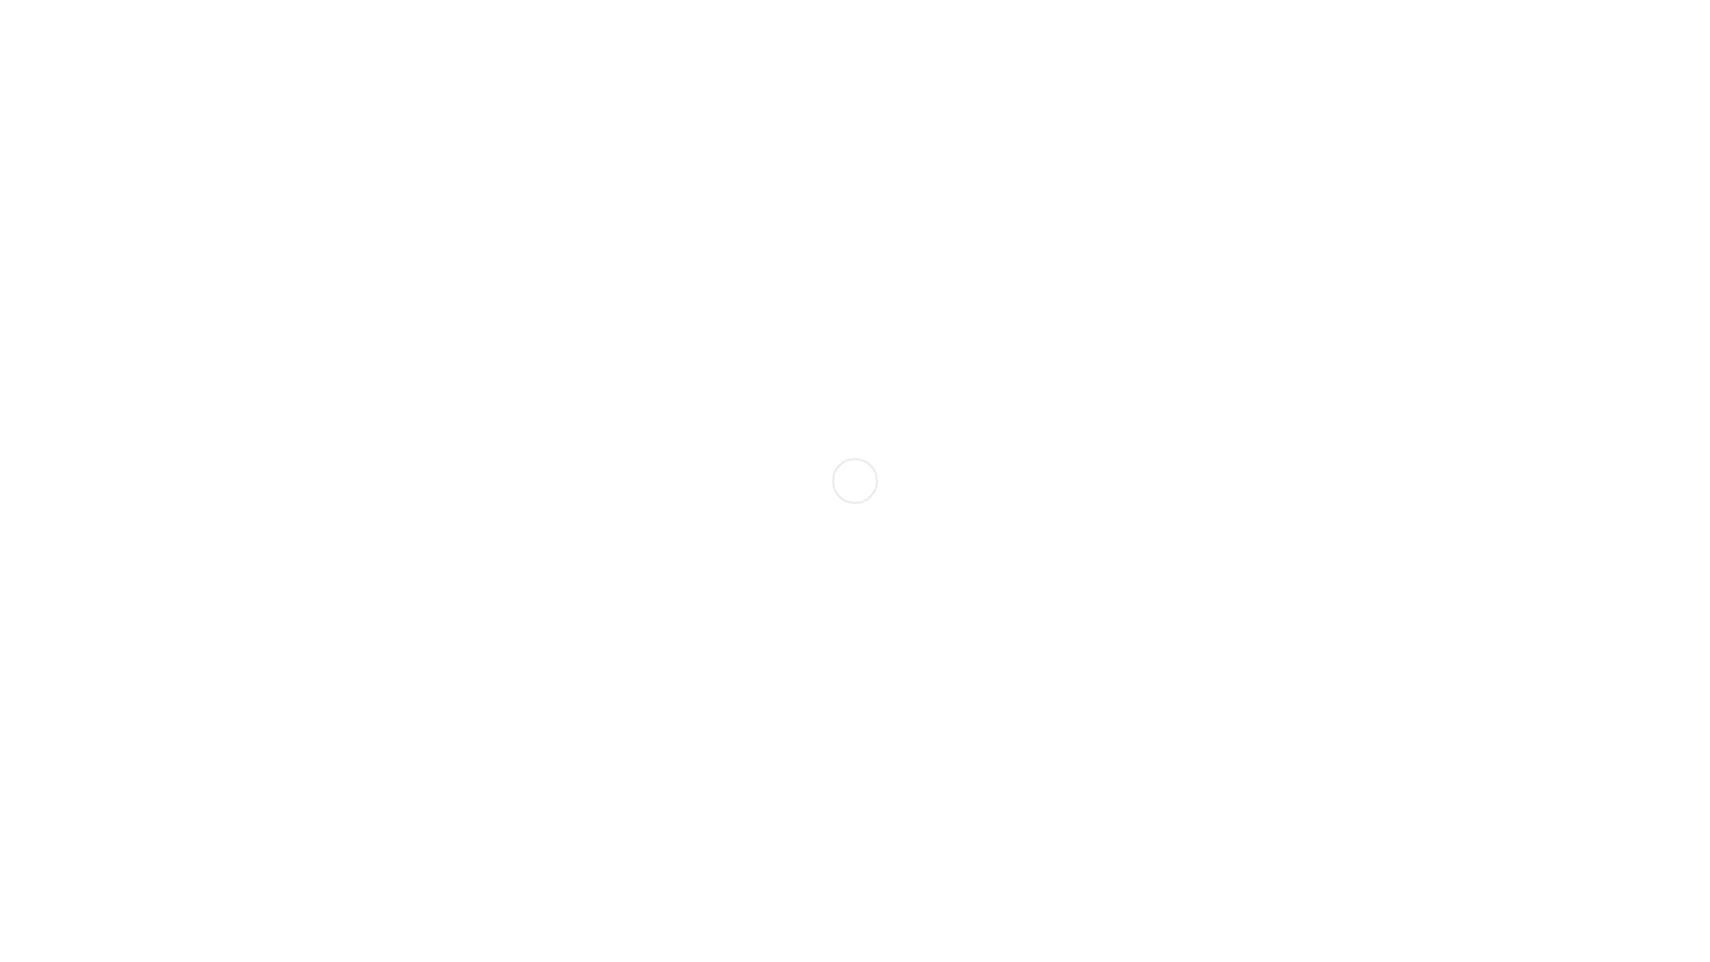  I want to click on Balenciaga, so click(347, 749).